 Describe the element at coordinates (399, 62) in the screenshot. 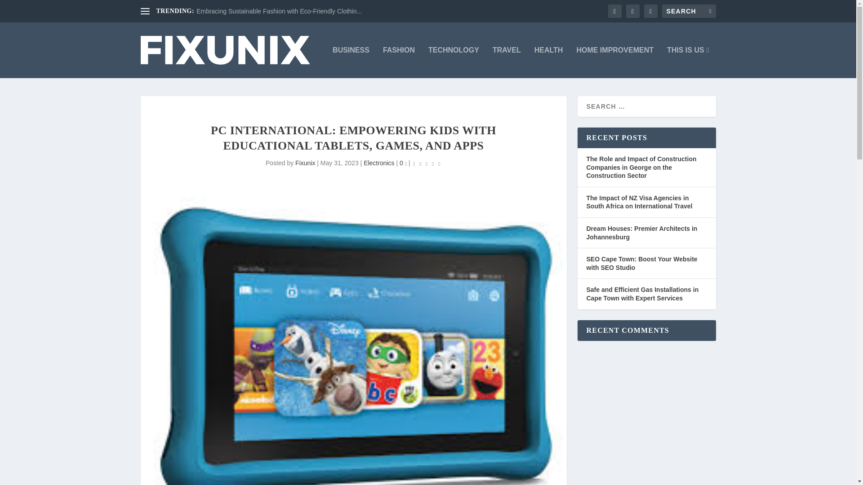

I see `FASHION` at that location.